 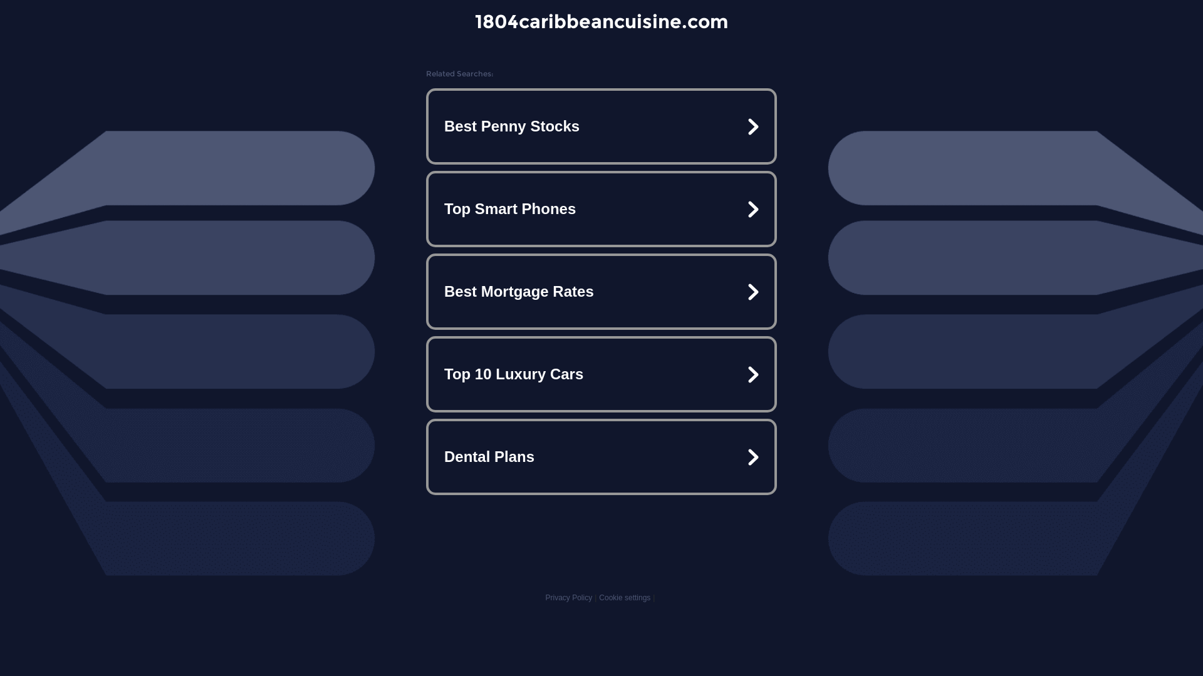 I want to click on Cookie settings, so click(x=625, y=598).